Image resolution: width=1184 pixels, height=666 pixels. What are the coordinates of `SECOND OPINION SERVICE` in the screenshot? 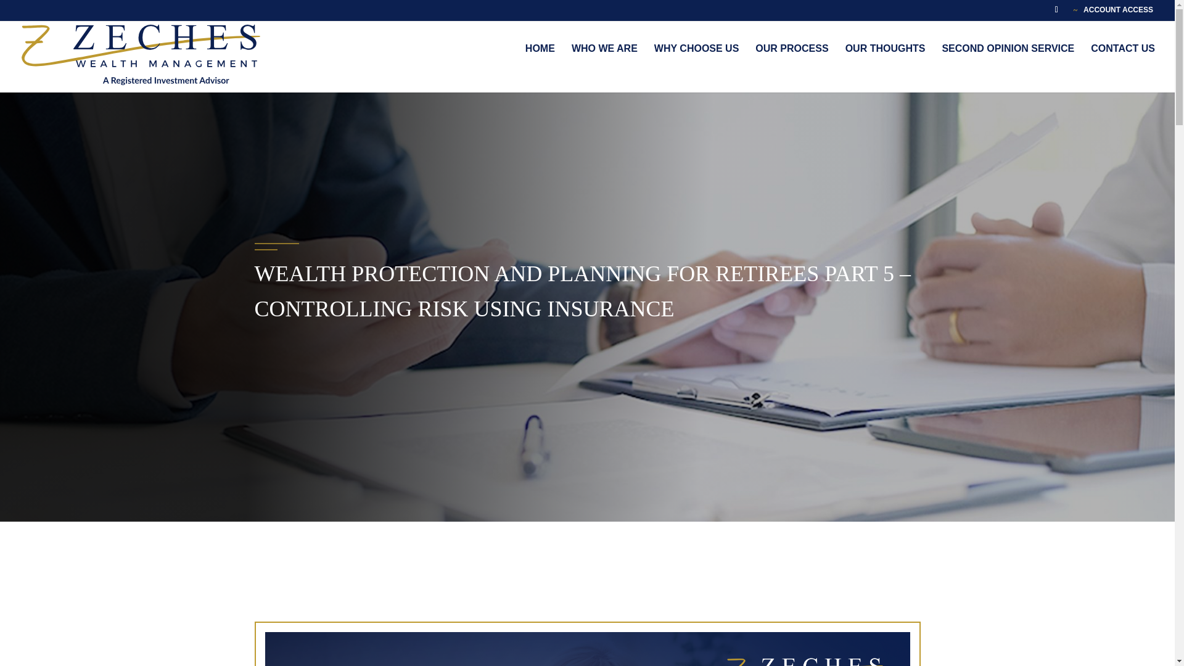 It's located at (1008, 62).